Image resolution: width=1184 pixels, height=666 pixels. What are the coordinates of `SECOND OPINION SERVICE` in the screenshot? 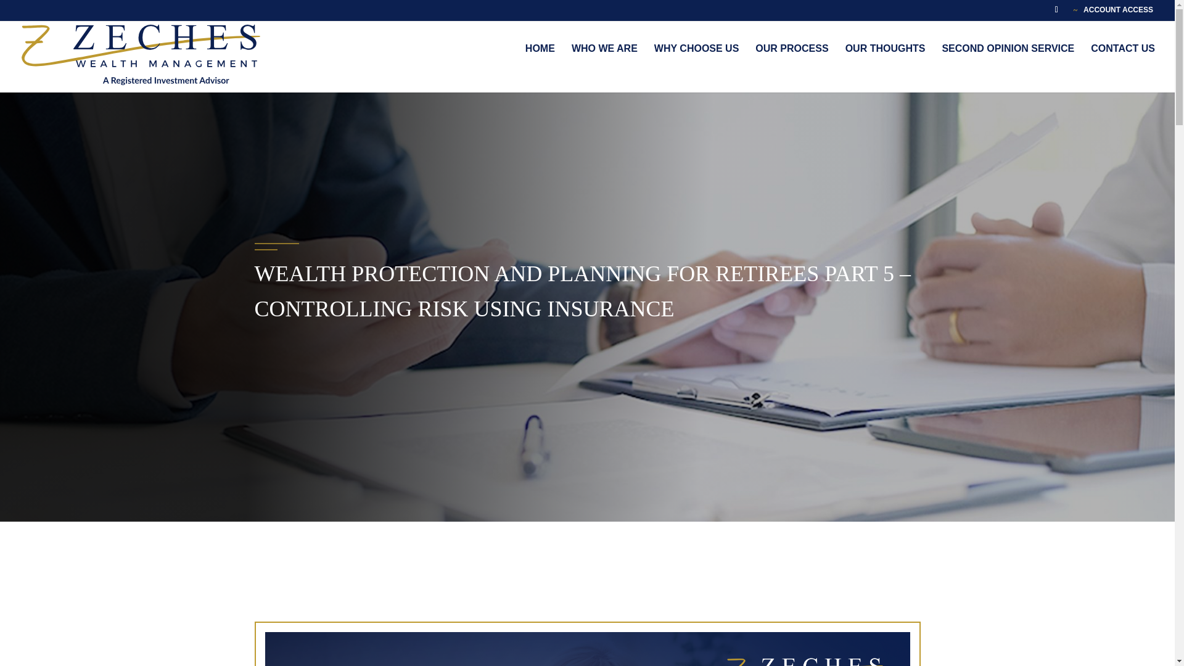 It's located at (1008, 62).